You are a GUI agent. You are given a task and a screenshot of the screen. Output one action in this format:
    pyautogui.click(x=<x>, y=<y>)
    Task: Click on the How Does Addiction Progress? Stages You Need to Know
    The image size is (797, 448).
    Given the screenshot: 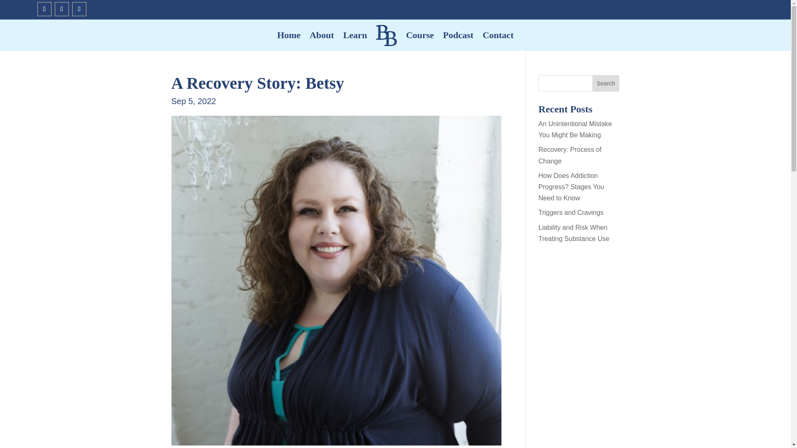 What is the action you would take?
    pyautogui.click(x=571, y=187)
    